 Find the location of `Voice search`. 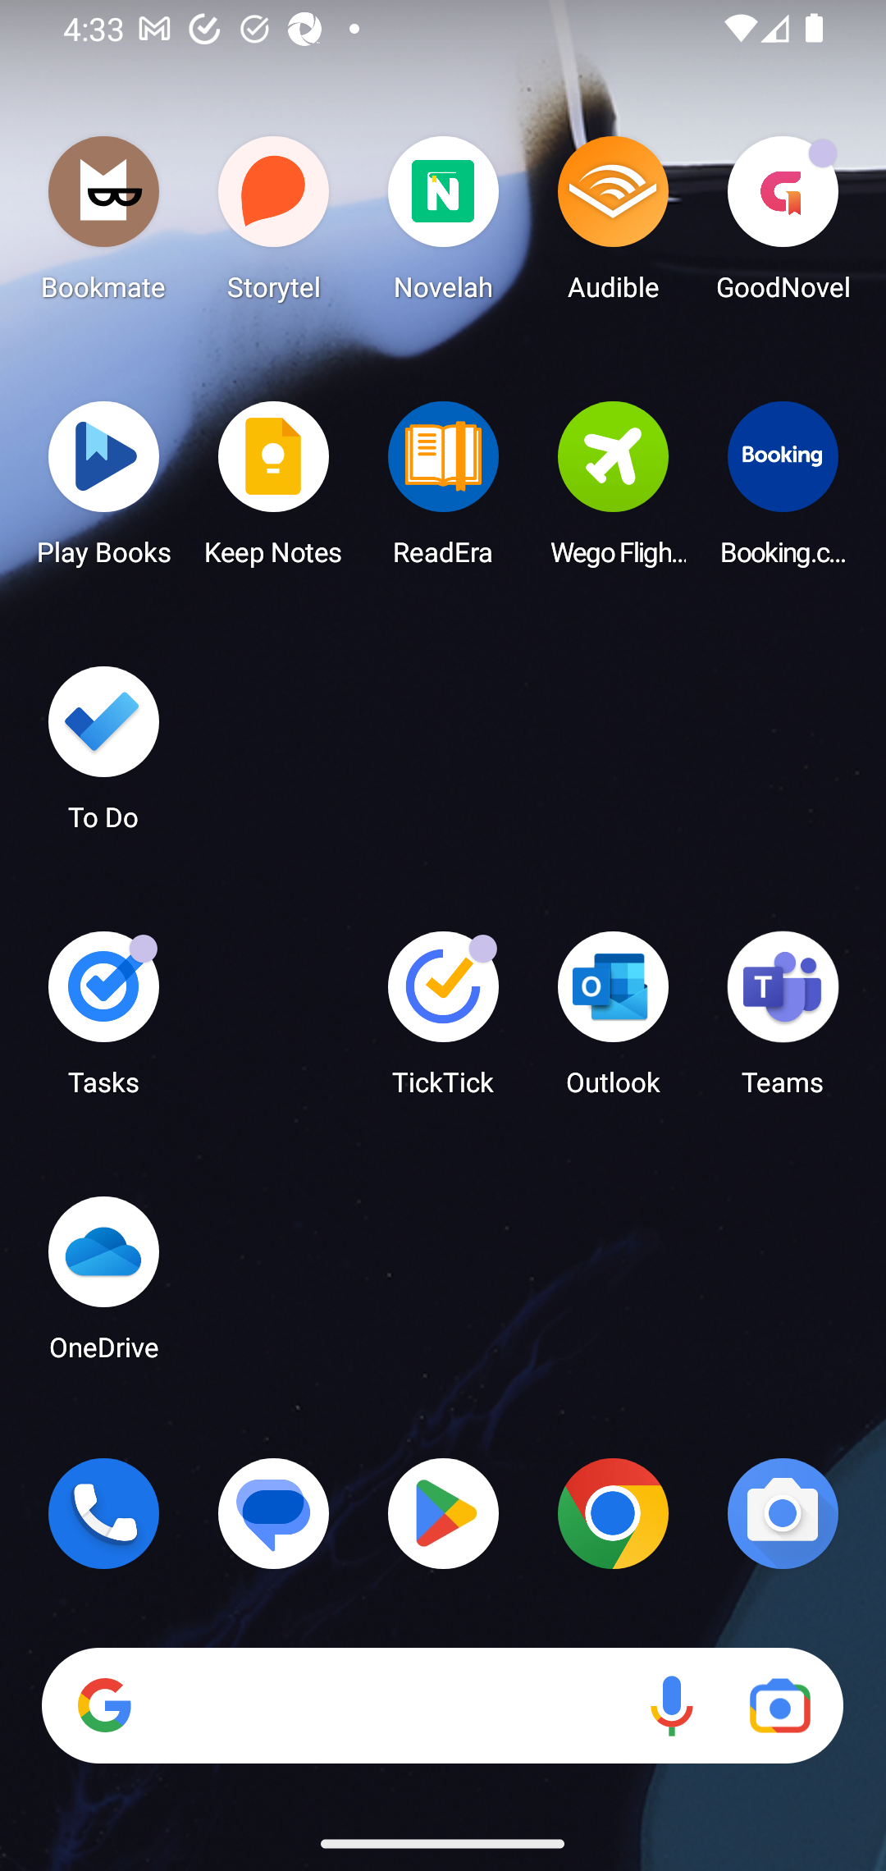

Voice search is located at coordinates (671, 1706).